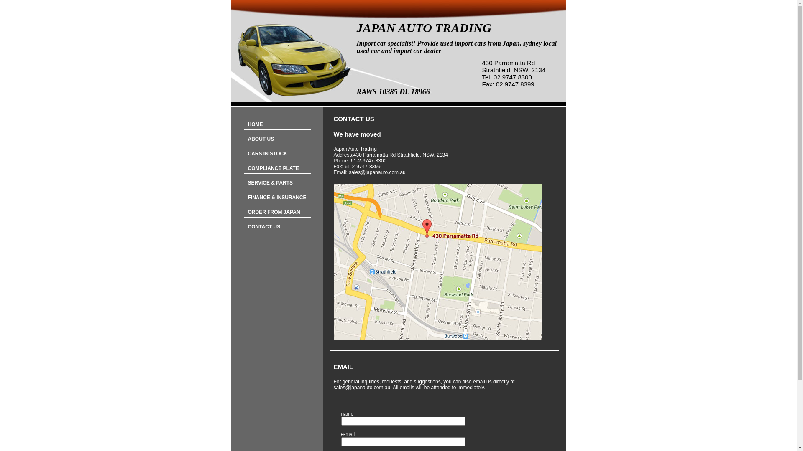 Image resolution: width=803 pixels, height=451 pixels. What do you see at coordinates (277, 227) in the screenshot?
I see `CONTACT US` at bounding box center [277, 227].